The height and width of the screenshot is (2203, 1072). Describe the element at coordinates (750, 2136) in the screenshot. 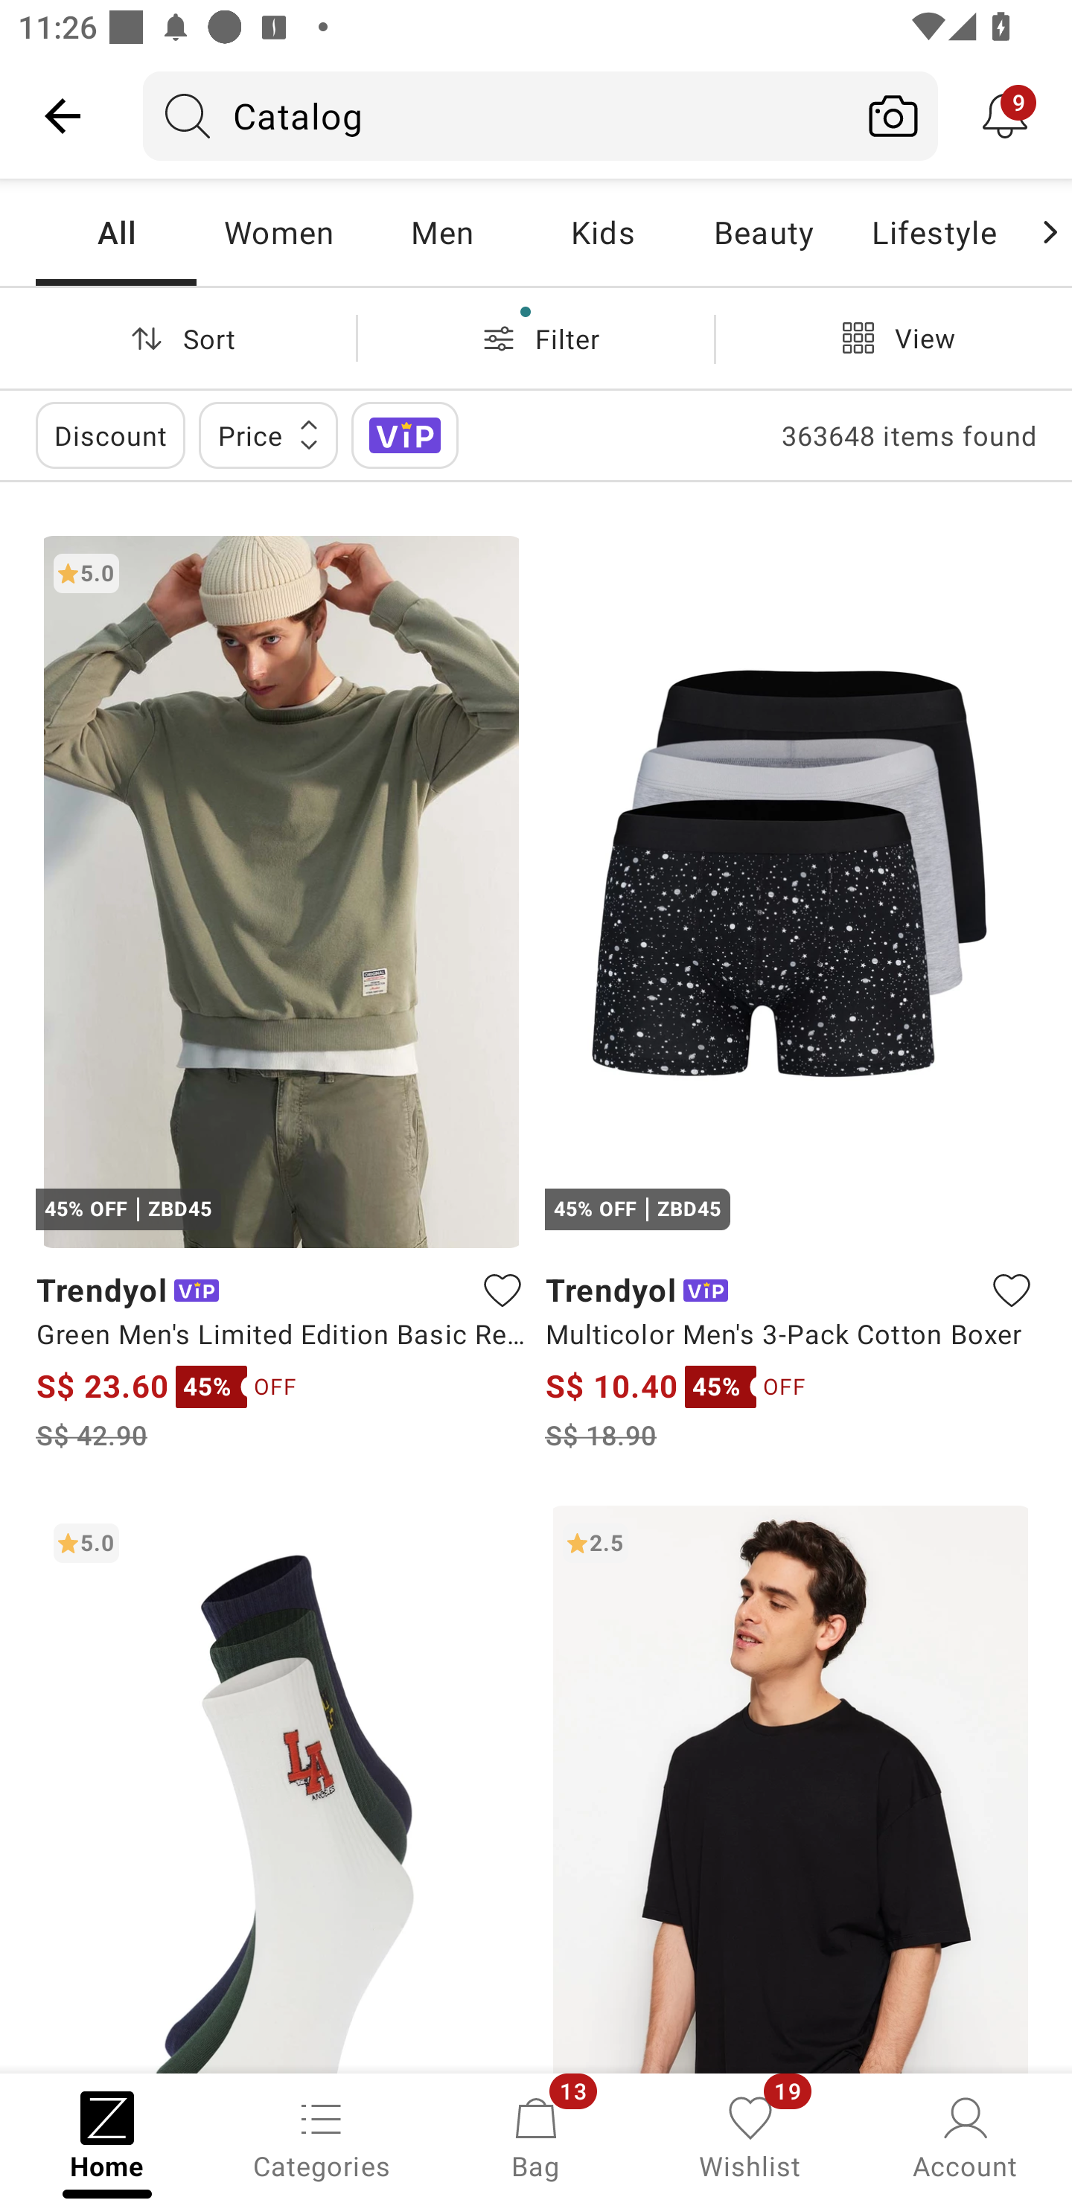

I see `Wishlist, 19 new notifications Wishlist` at that location.